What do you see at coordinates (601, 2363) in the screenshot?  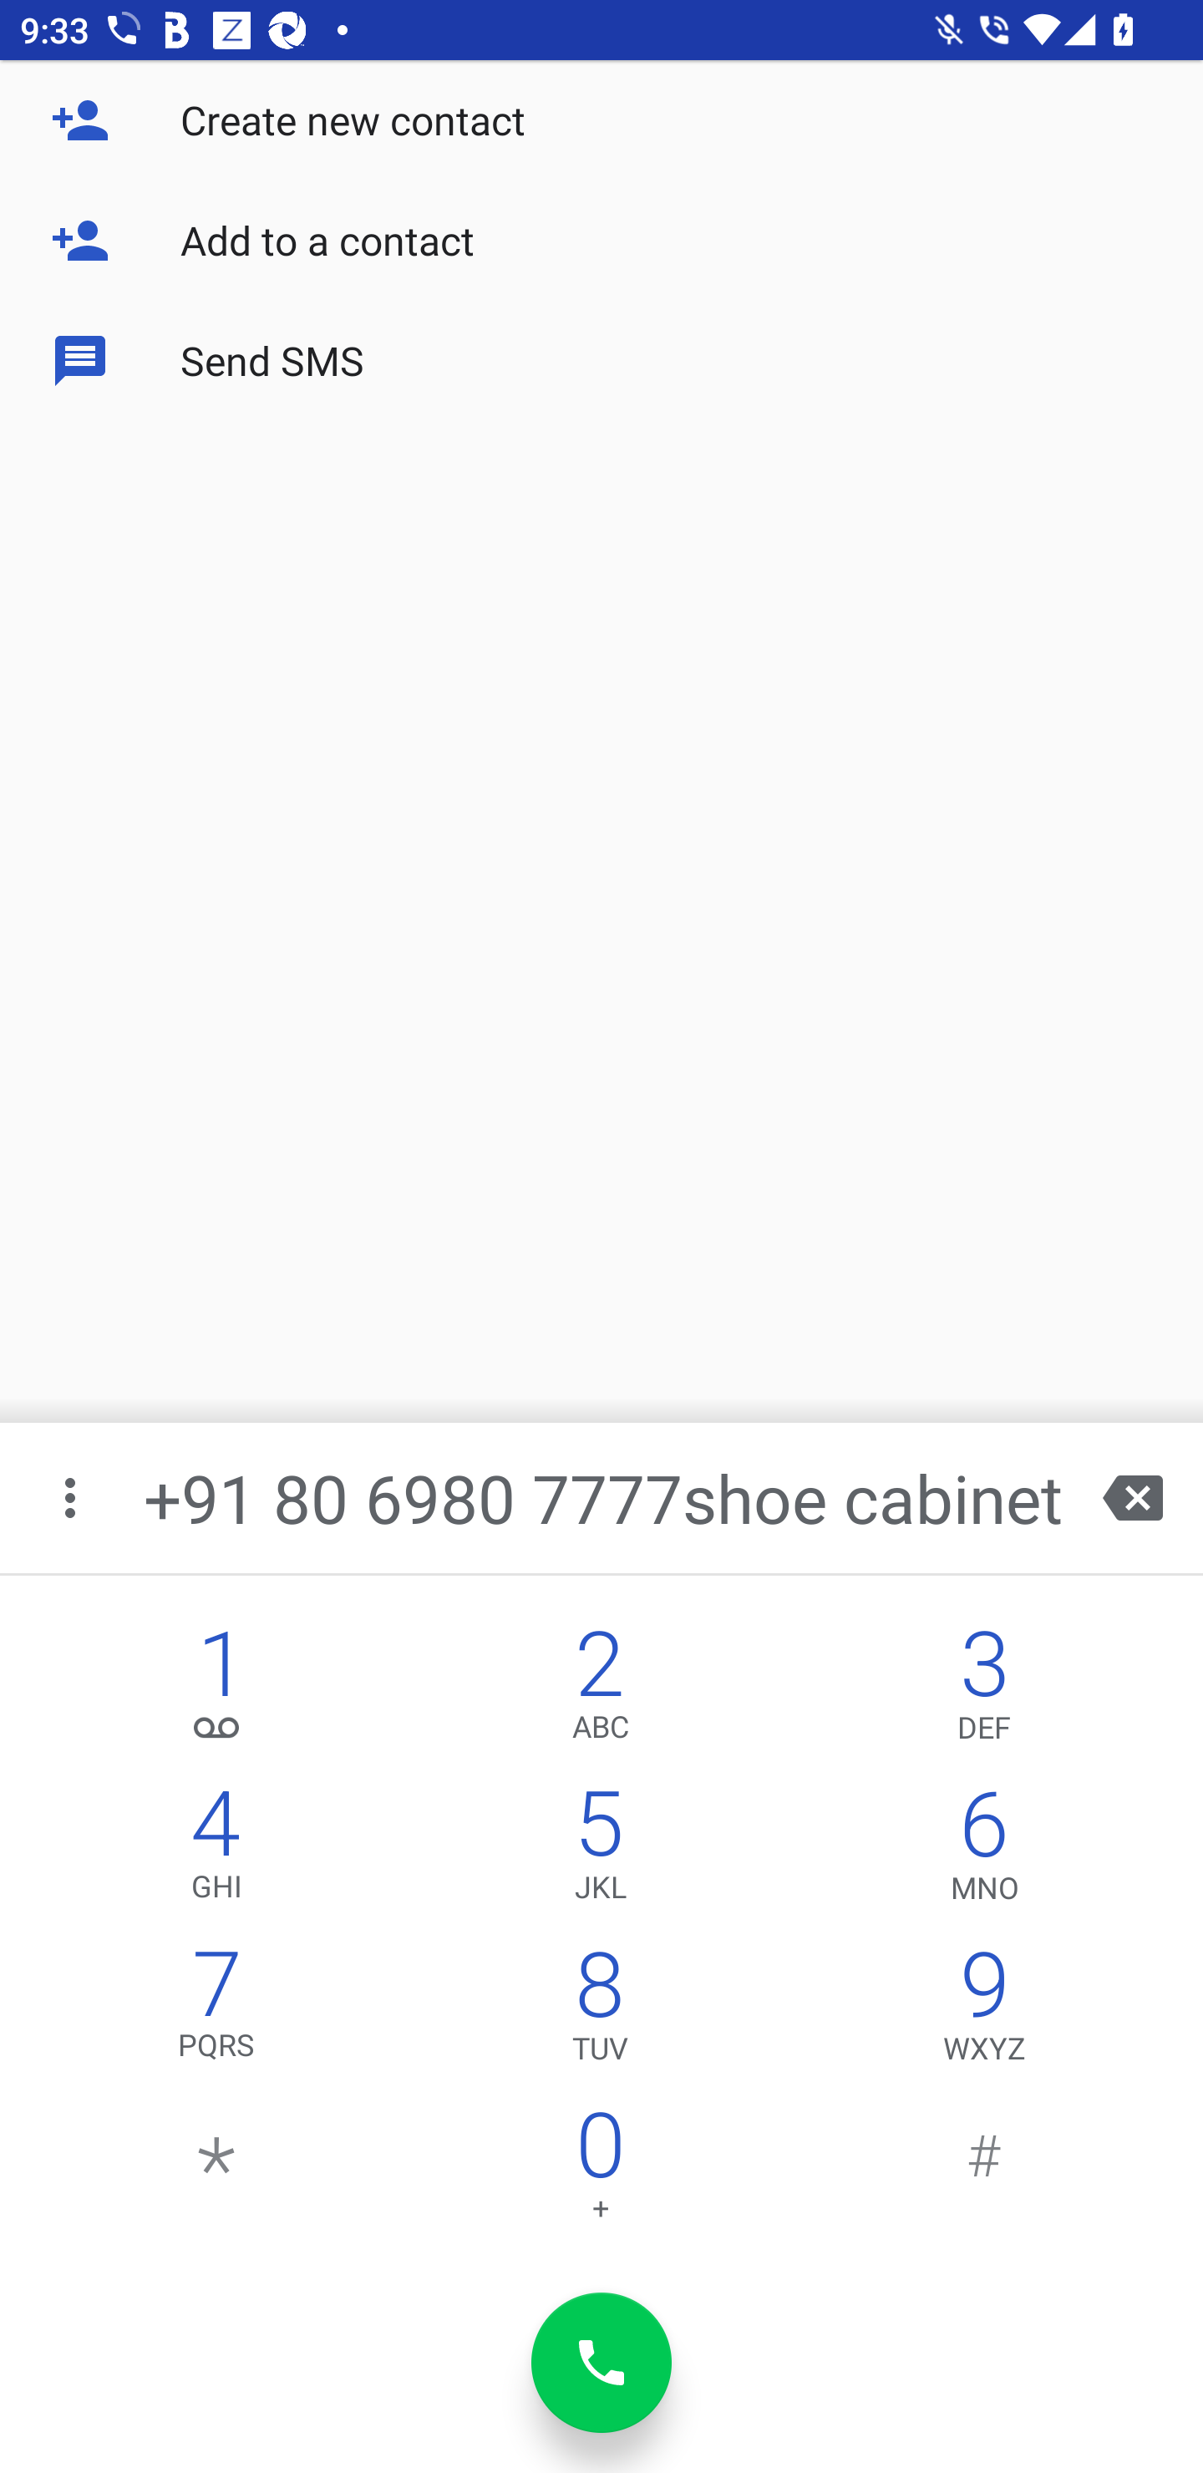 I see `dial` at bounding box center [601, 2363].